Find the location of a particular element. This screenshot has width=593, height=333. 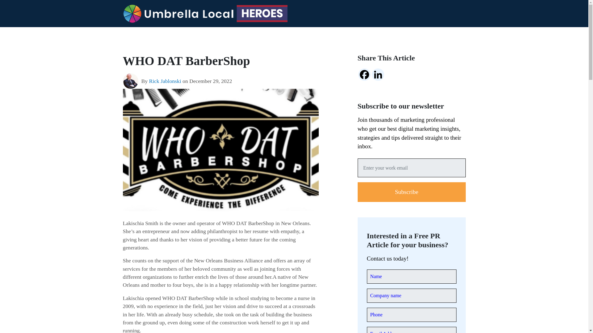

Subscribe is located at coordinates (411, 192).